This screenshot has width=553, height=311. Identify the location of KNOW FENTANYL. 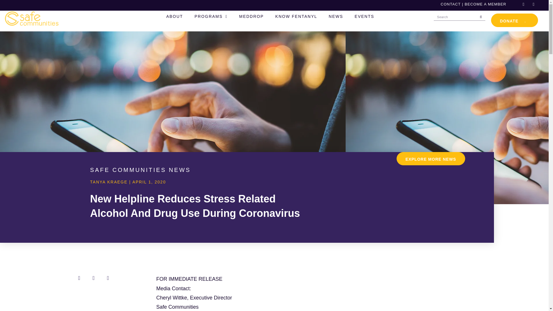
(296, 17).